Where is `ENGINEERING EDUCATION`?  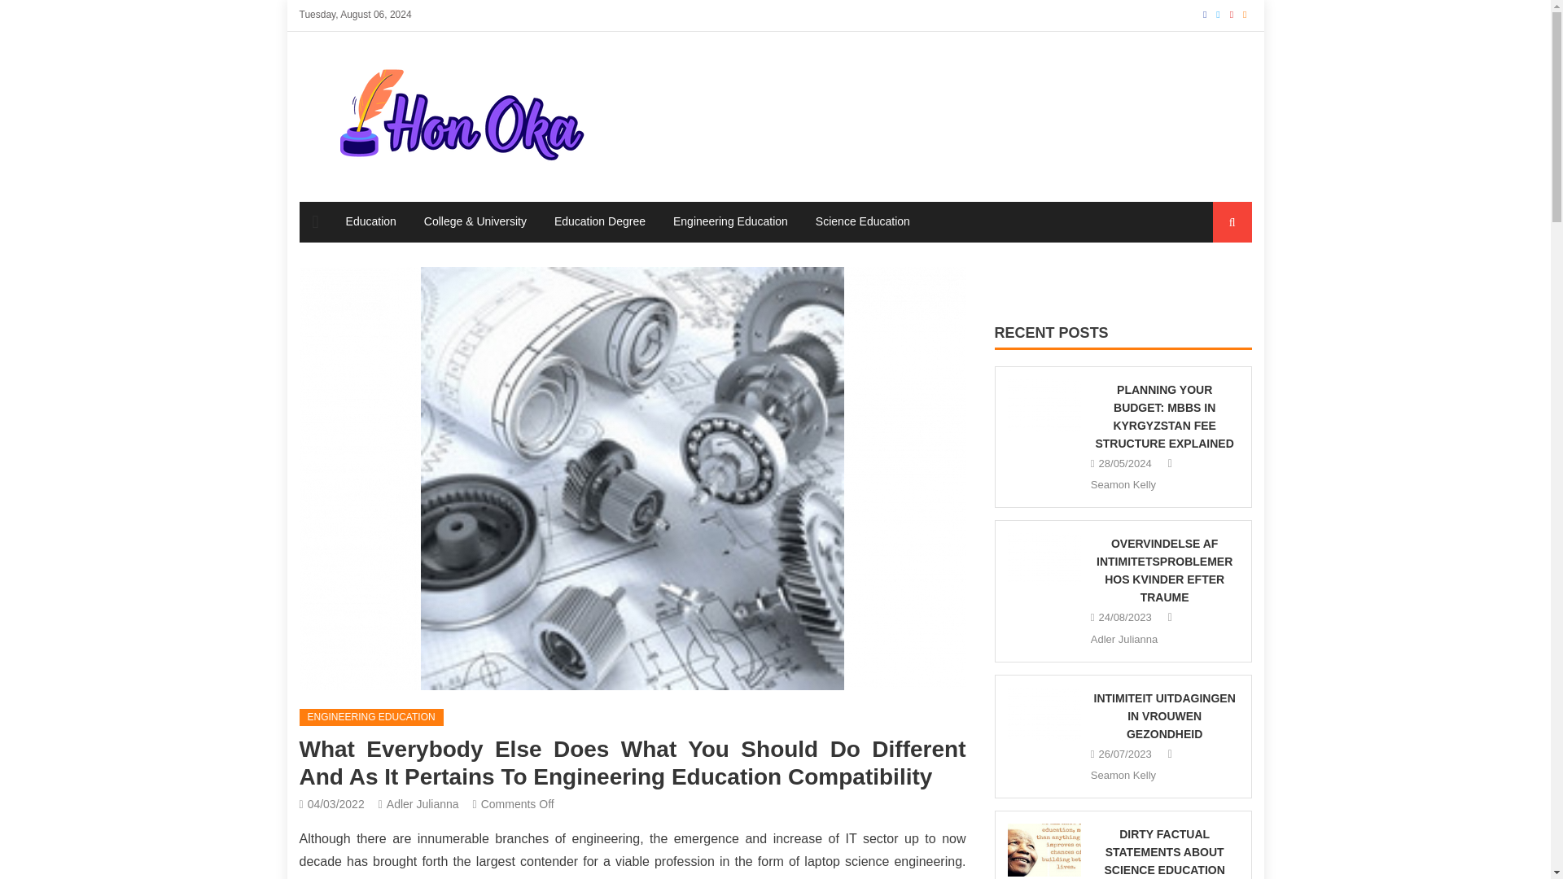
ENGINEERING EDUCATION is located at coordinates (371, 718).